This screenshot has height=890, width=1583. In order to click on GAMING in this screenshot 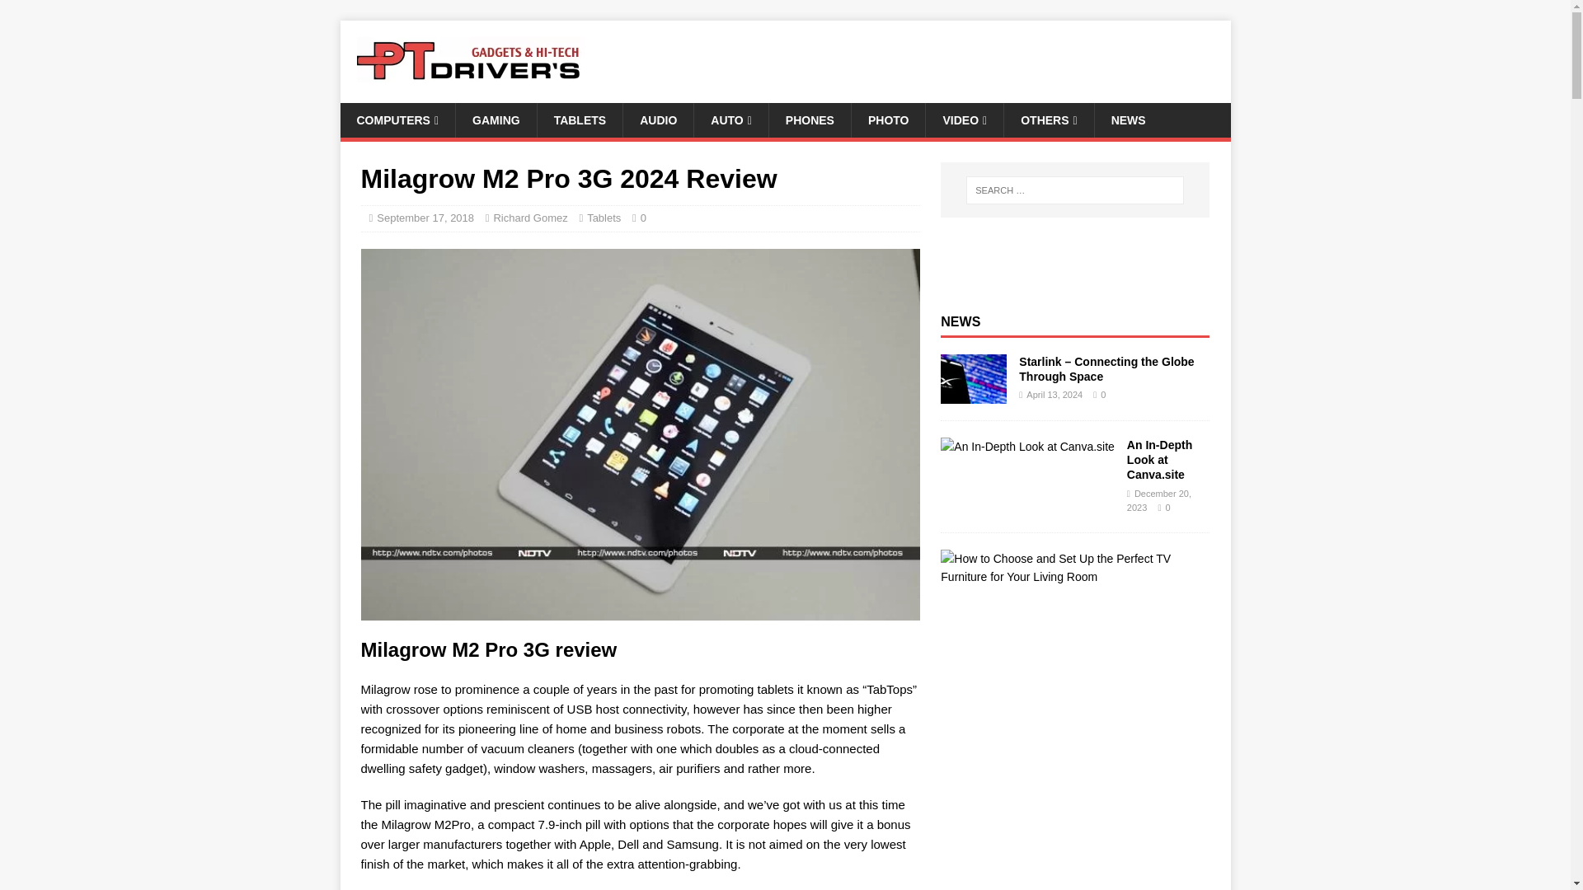, I will do `click(496, 120)`.